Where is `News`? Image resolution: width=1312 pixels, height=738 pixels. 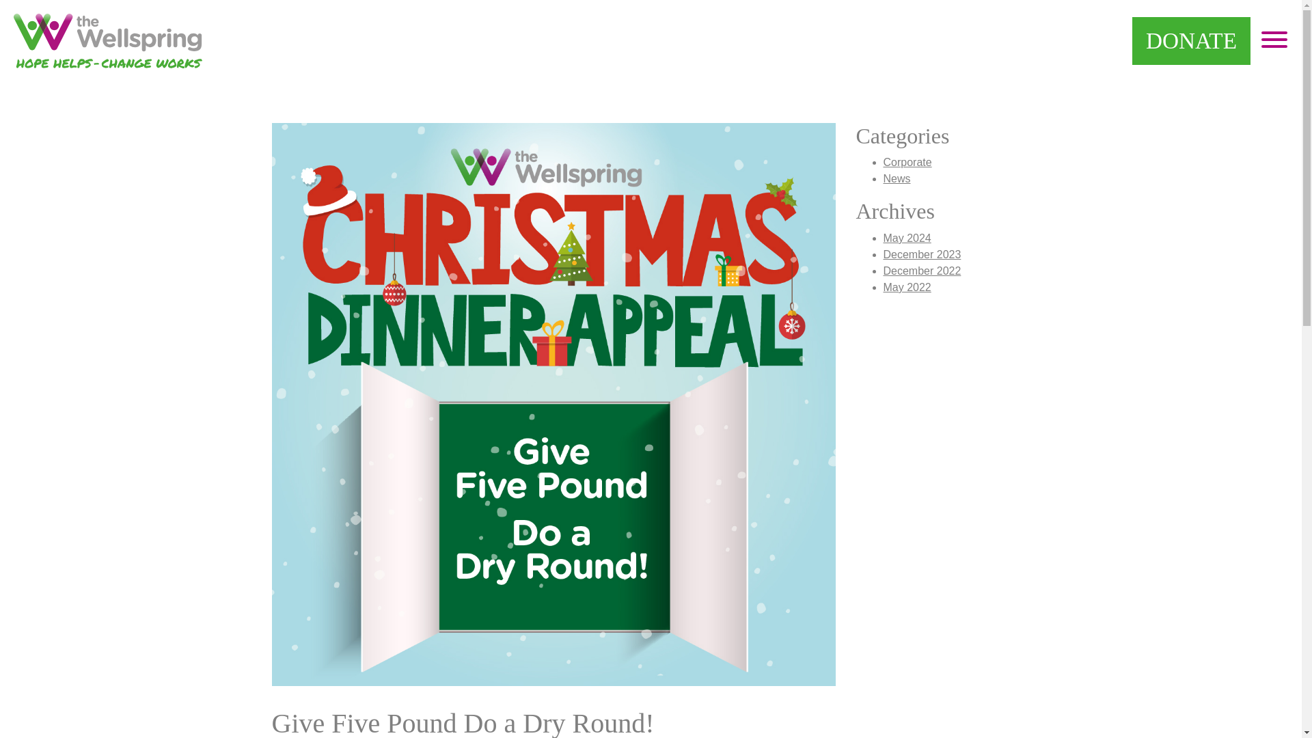
News is located at coordinates (897, 178).